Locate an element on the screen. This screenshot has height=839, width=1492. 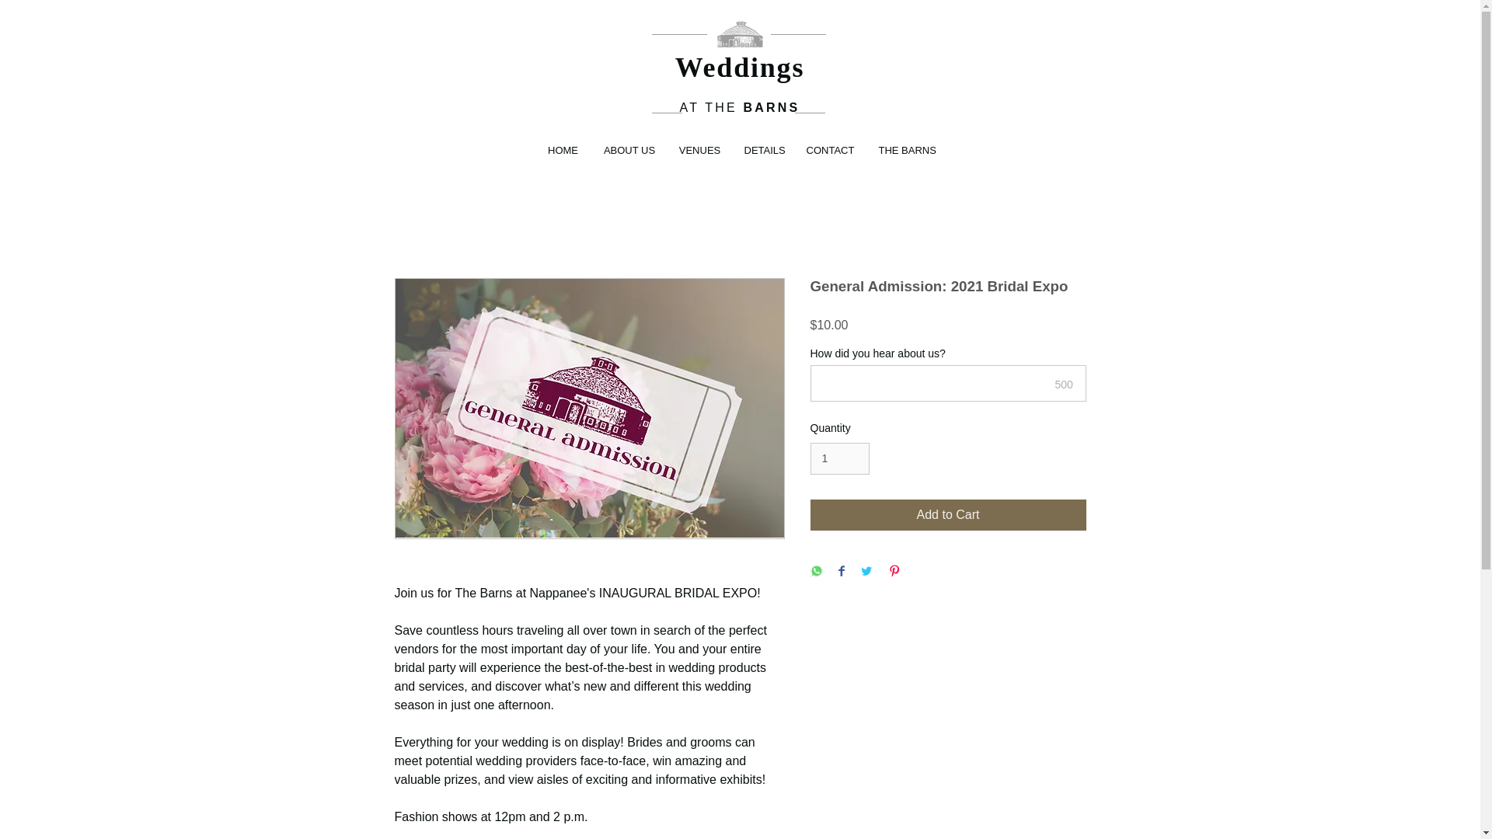
VENUES is located at coordinates (699, 151).